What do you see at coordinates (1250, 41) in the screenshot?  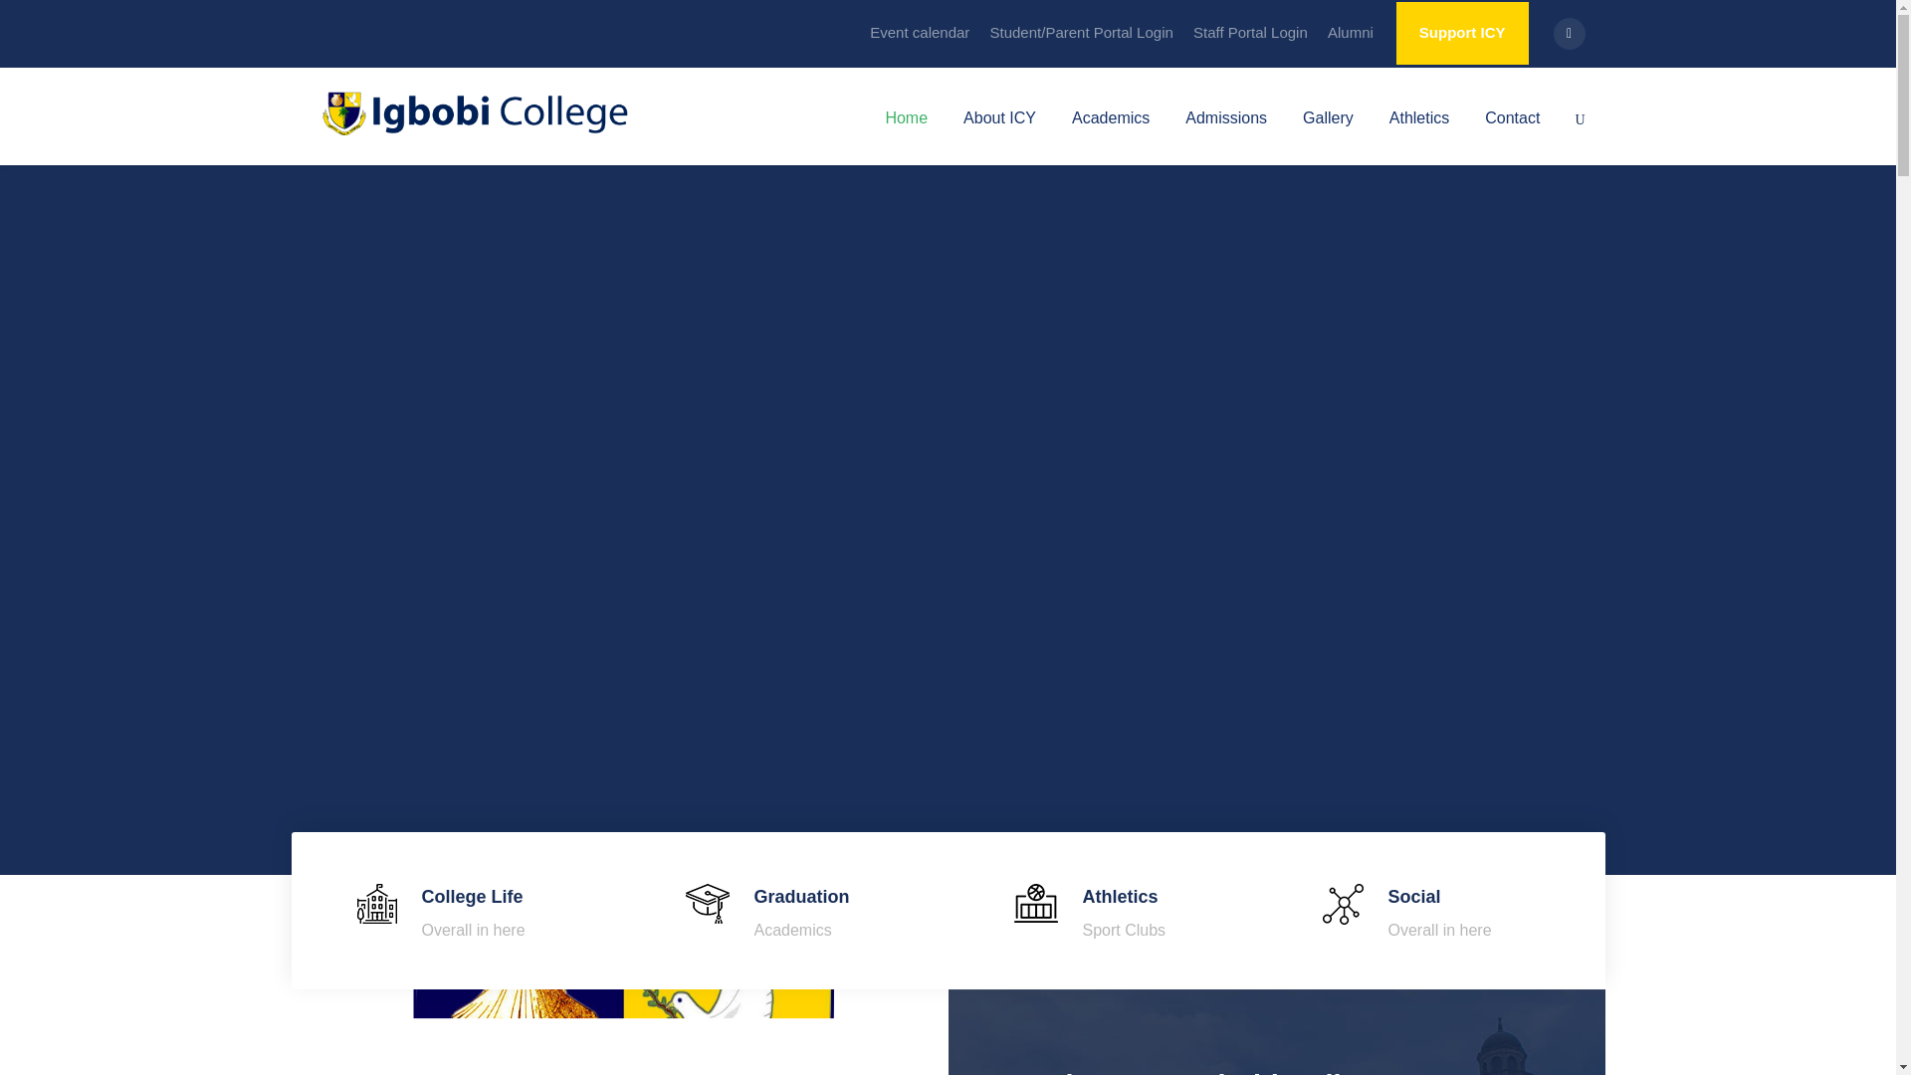 I see `Staff Portal Login` at bounding box center [1250, 41].